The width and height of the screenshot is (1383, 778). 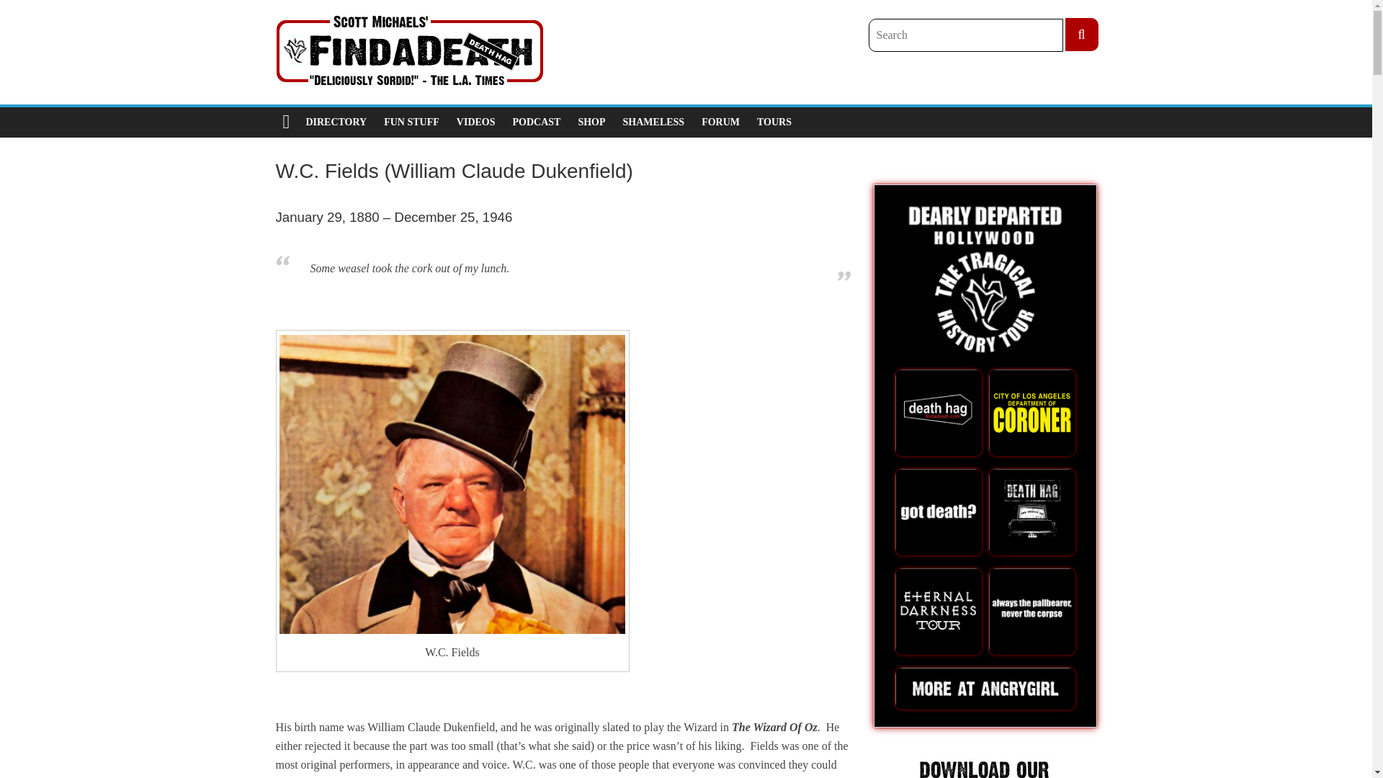 I want to click on SHAMELESS, so click(x=654, y=122).